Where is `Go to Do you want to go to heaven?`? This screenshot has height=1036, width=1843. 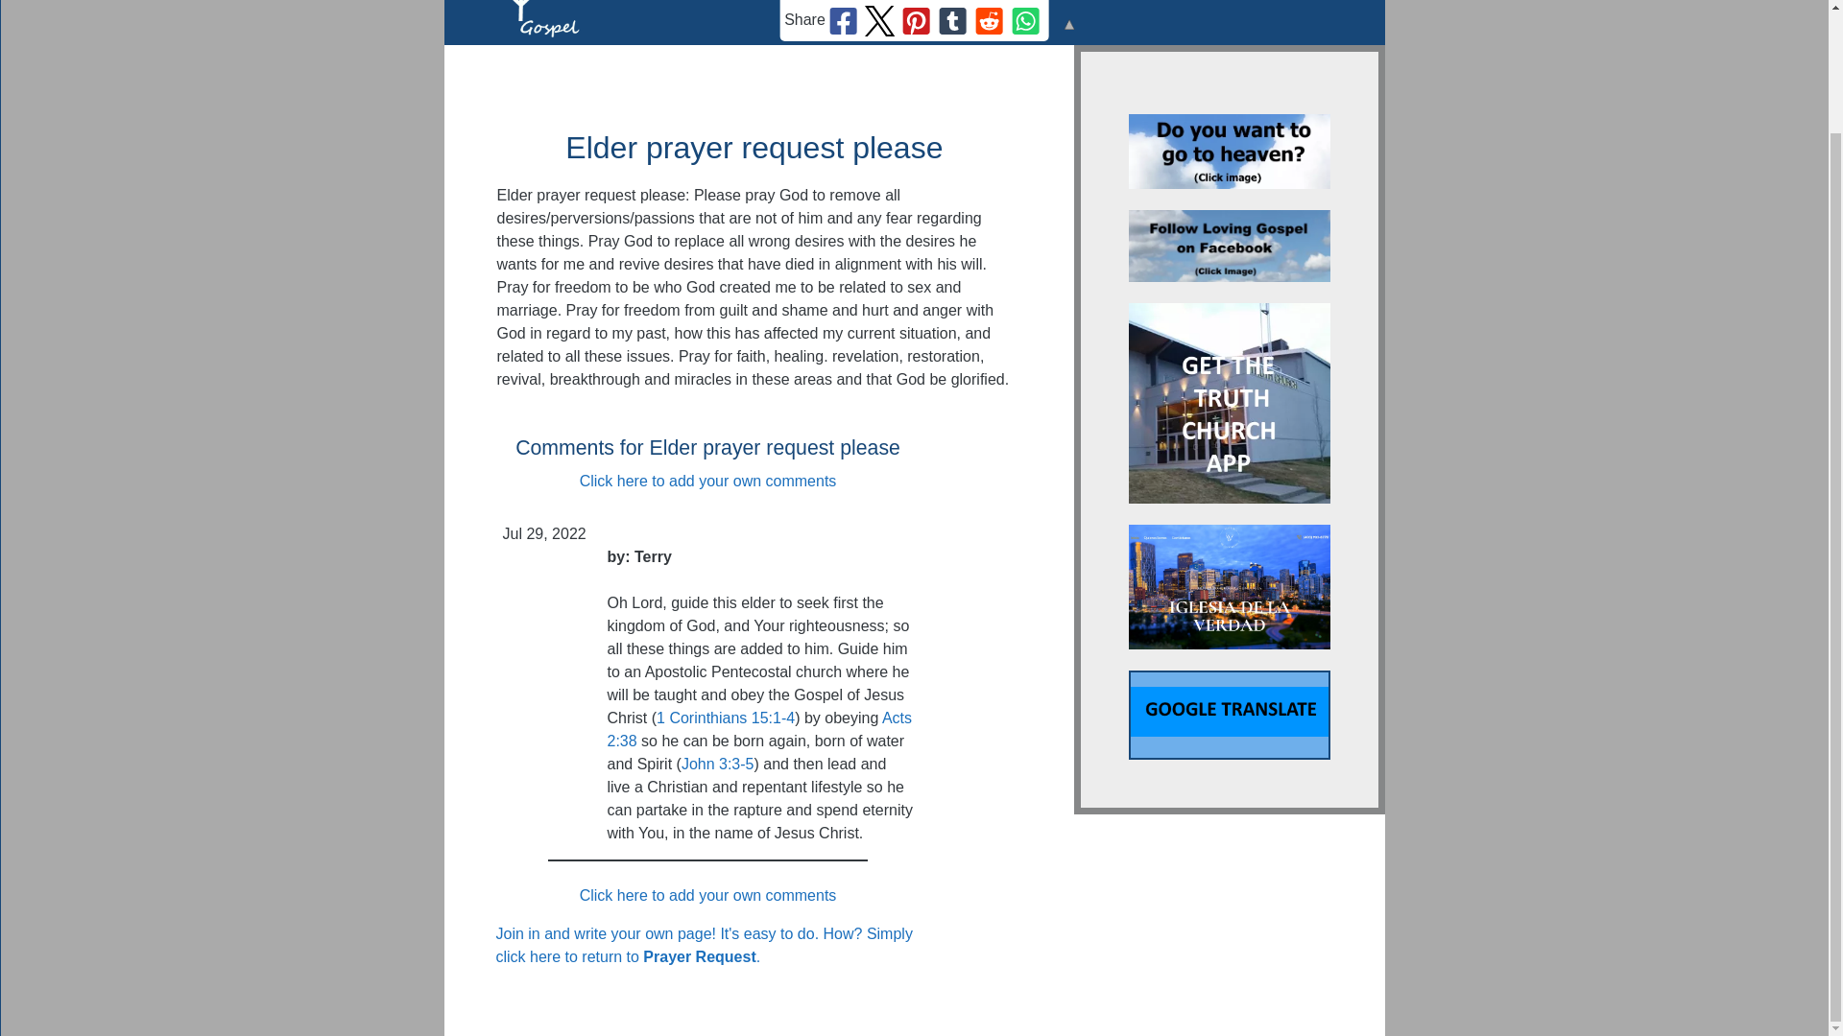 Go to Do you want to go to heaven? is located at coordinates (1229, 182).